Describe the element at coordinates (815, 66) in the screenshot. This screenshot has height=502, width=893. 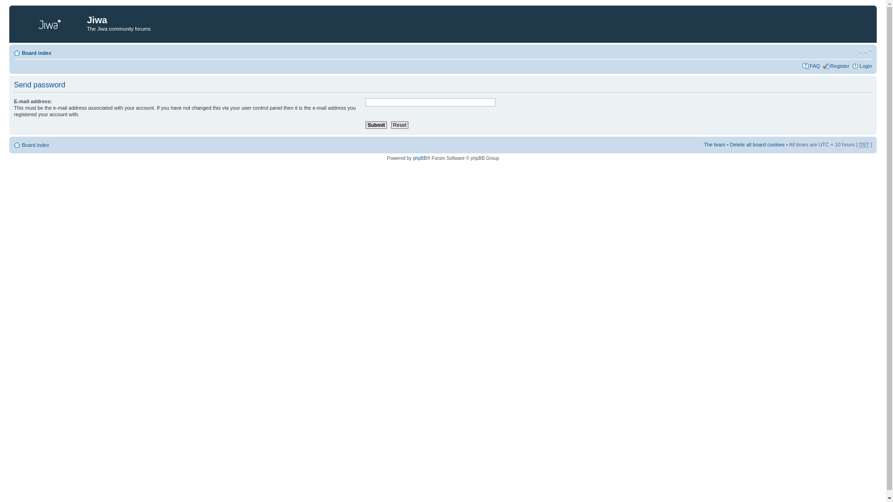
I see `FAQ` at that location.